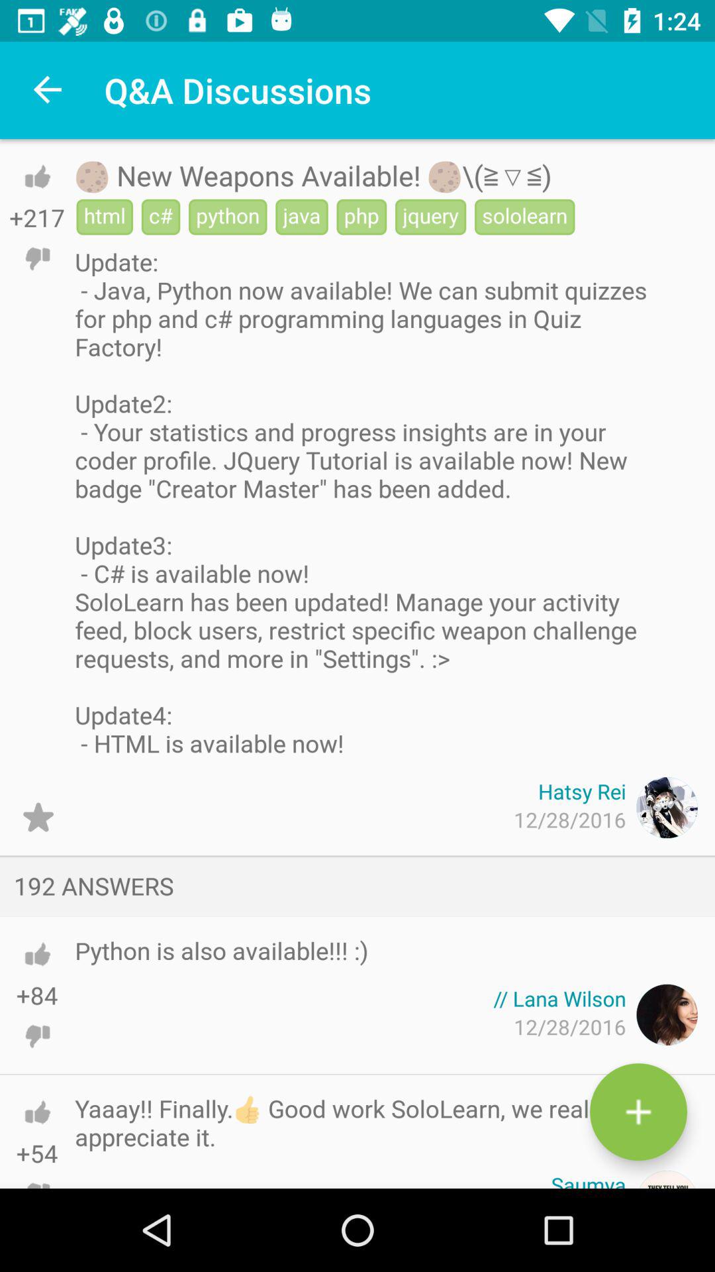 The width and height of the screenshot is (715, 1272). What do you see at coordinates (37, 176) in the screenshot?
I see `like the article` at bounding box center [37, 176].